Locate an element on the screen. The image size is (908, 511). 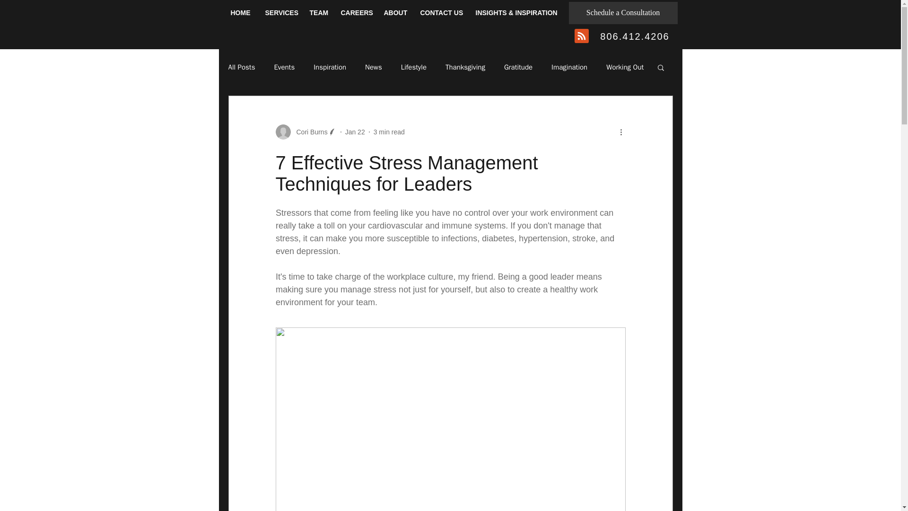
TEAM is located at coordinates (318, 13).